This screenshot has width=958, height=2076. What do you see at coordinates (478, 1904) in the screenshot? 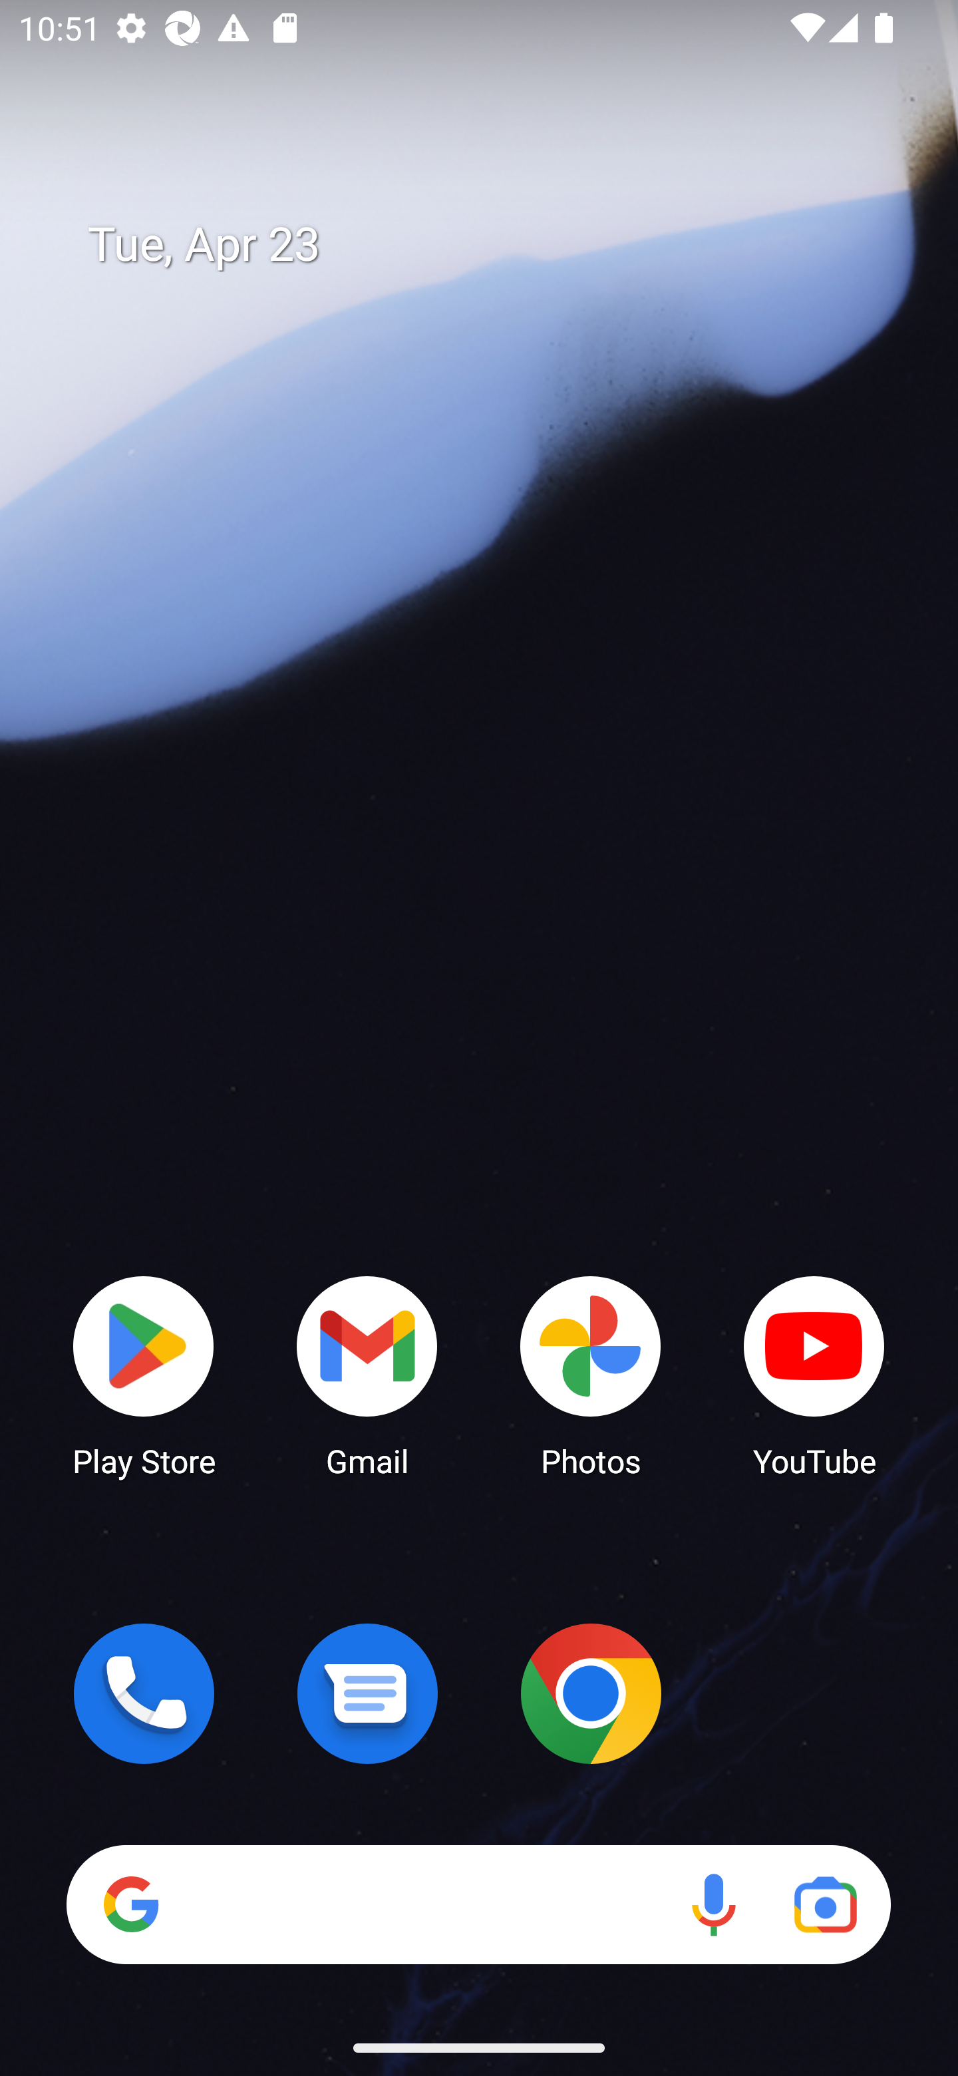
I see `Search Voice search Google Lens` at bounding box center [478, 1904].